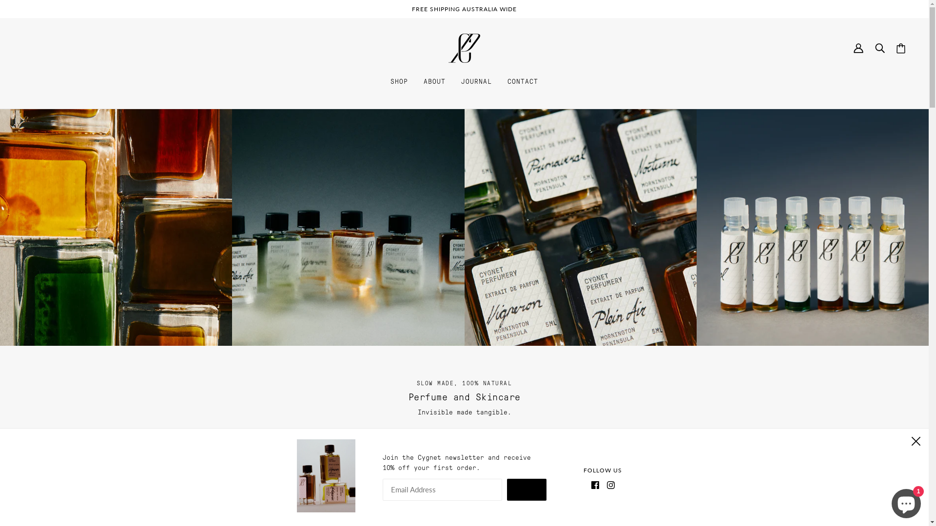 The height and width of the screenshot is (526, 936). Describe the element at coordinates (399, 82) in the screenshot. I see `SHOP` at that location.